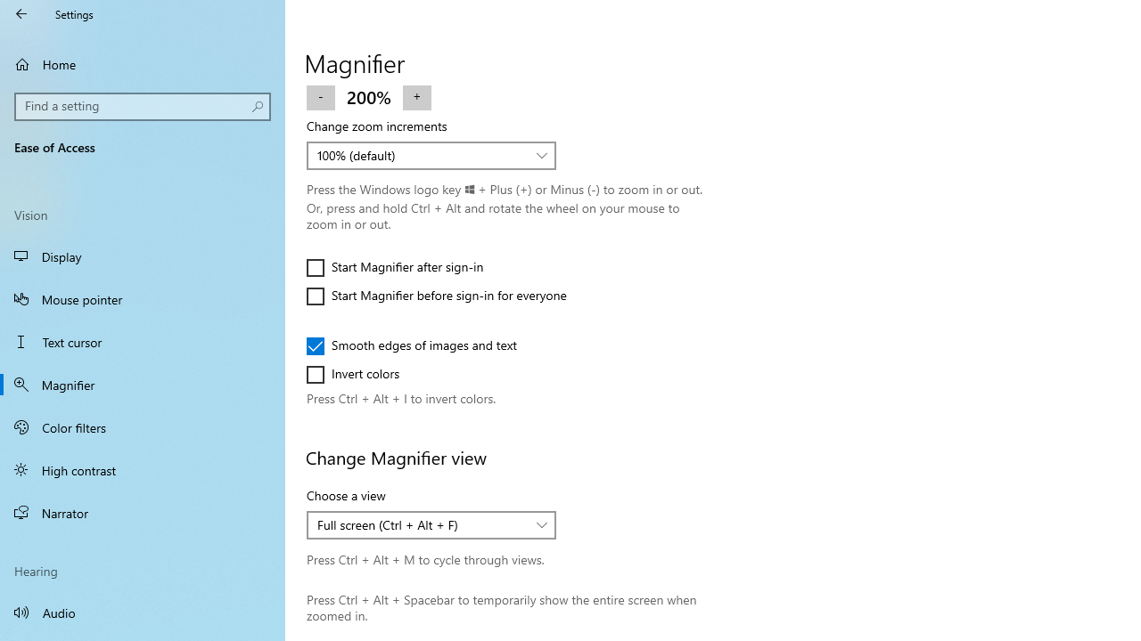 This screenshot has width=1141, height=641. What do you see at coordinates (416, 96) in the screenshot?
I see `Zoom in` at bounding box center [416, 96].